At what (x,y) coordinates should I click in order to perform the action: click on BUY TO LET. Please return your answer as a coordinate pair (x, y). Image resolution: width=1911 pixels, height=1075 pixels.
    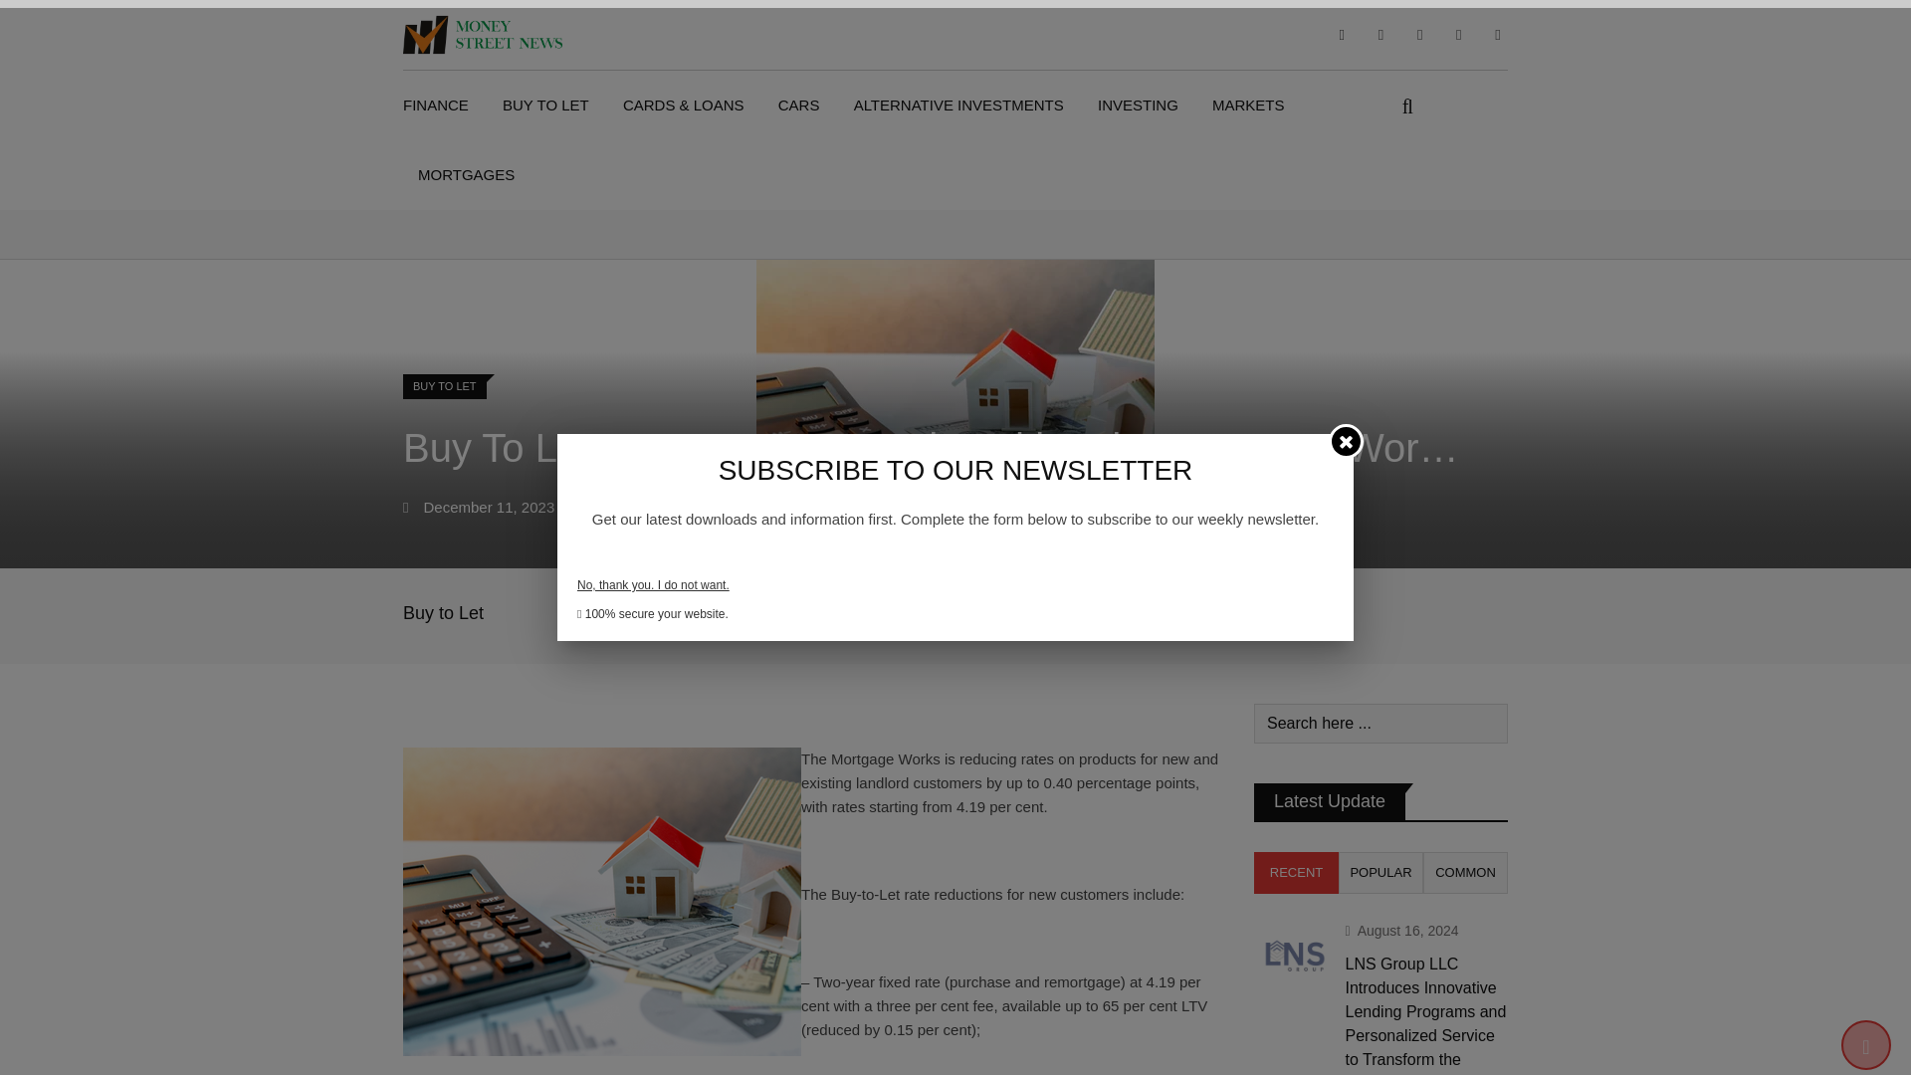
    Looking at the image, I should click on (545, 106).